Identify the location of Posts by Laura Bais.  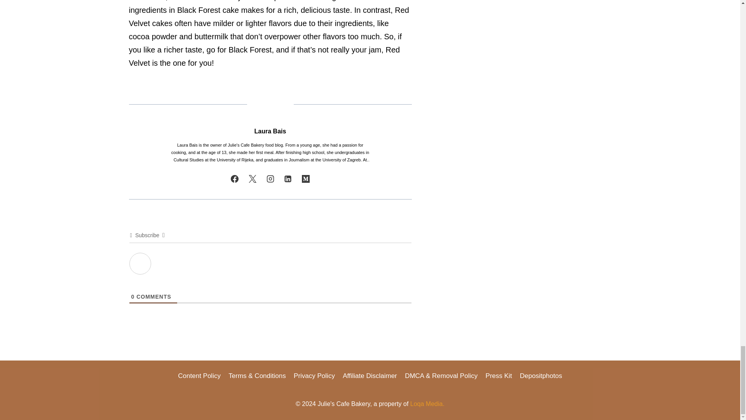
(270, 131).